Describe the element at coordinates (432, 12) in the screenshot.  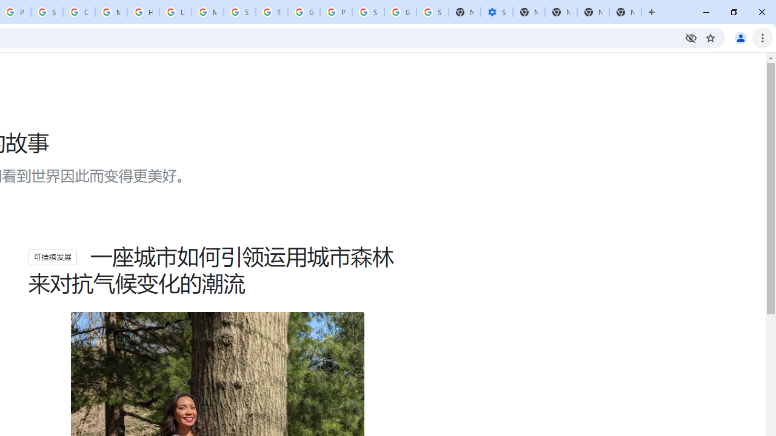
I see `Sign in - Google Accounts` at that location.